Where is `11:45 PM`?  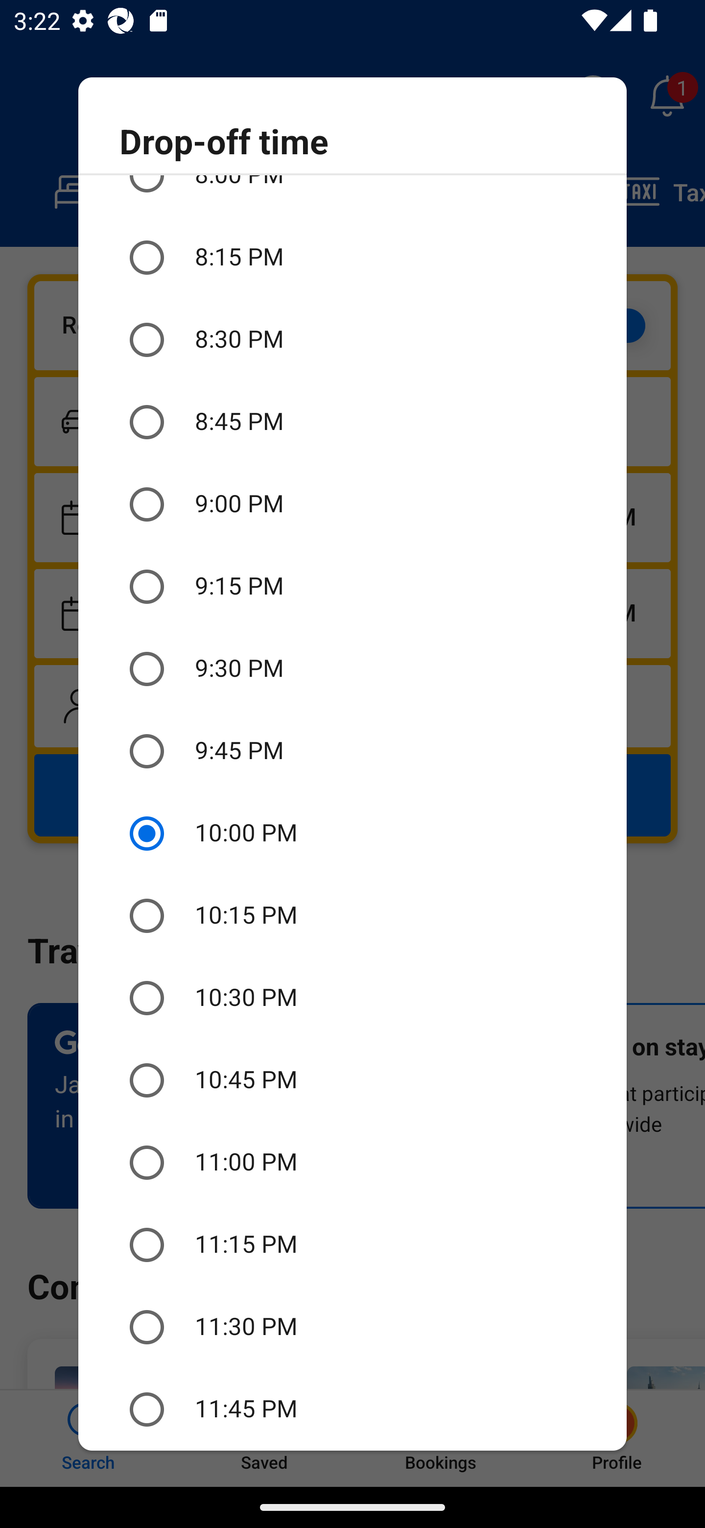 11:45 PM is located at coordinates (352, 1409).